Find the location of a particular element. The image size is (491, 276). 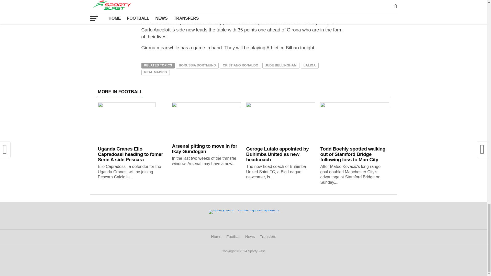

JUDE BELLINGHAM is located at coordinates (281, 65).